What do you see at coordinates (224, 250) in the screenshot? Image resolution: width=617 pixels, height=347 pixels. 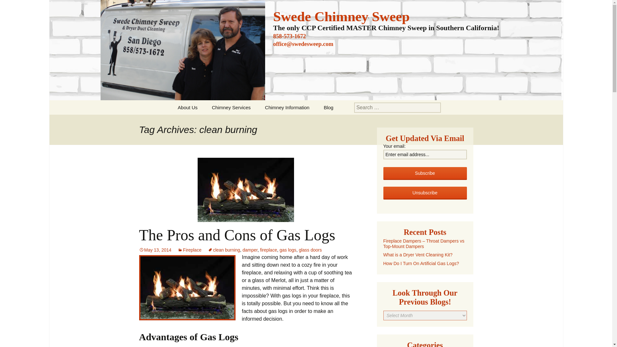 I see `clean burning` at bounding box center [224, 250].